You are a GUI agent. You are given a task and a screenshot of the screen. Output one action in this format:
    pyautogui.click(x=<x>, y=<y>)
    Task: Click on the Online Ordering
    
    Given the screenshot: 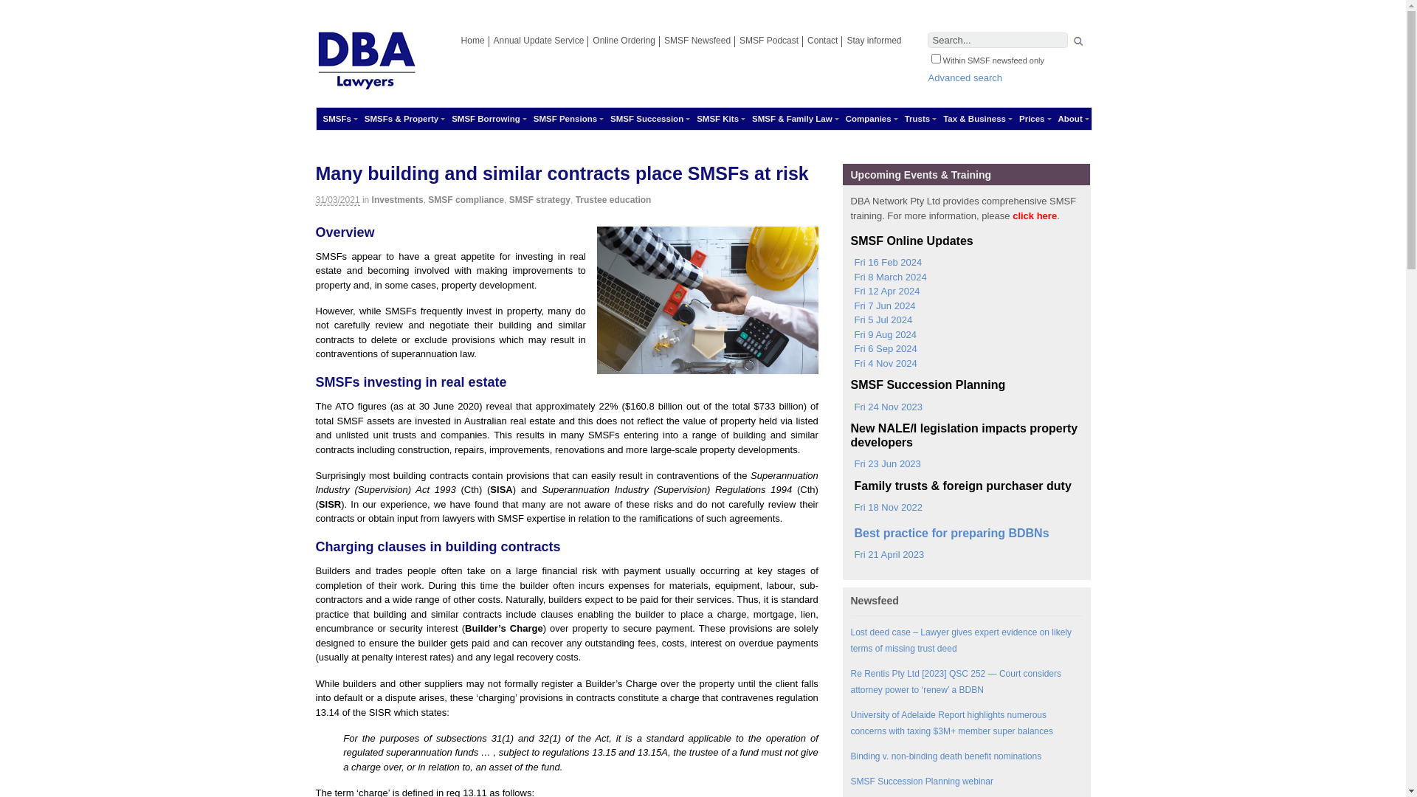 What is the action you would take?
    pyautogui.click(x=624, y=41)
    